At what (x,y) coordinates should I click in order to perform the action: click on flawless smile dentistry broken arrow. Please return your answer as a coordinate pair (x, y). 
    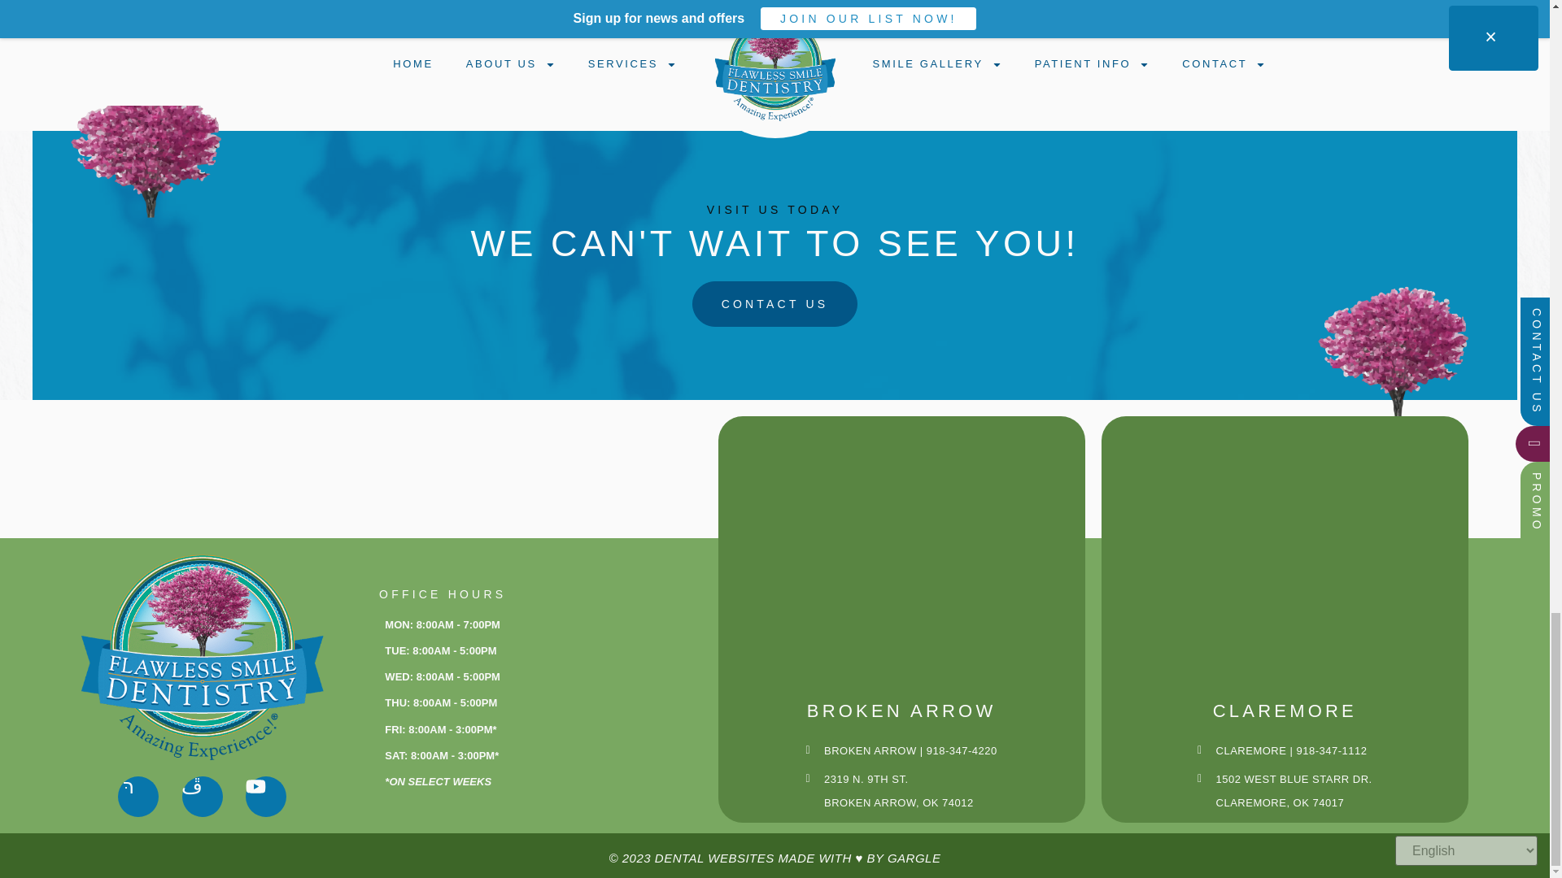
    Looking at the image, I should click on (901, 554).